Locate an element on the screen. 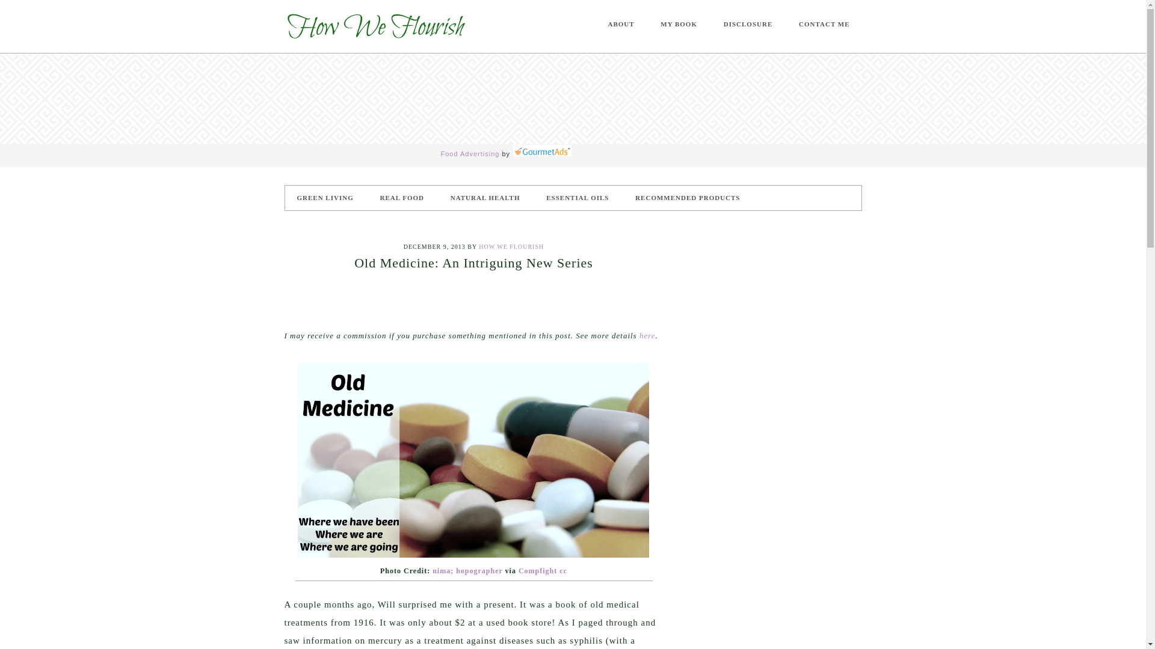  REAL FOOD is located at coordinates (401, 197).